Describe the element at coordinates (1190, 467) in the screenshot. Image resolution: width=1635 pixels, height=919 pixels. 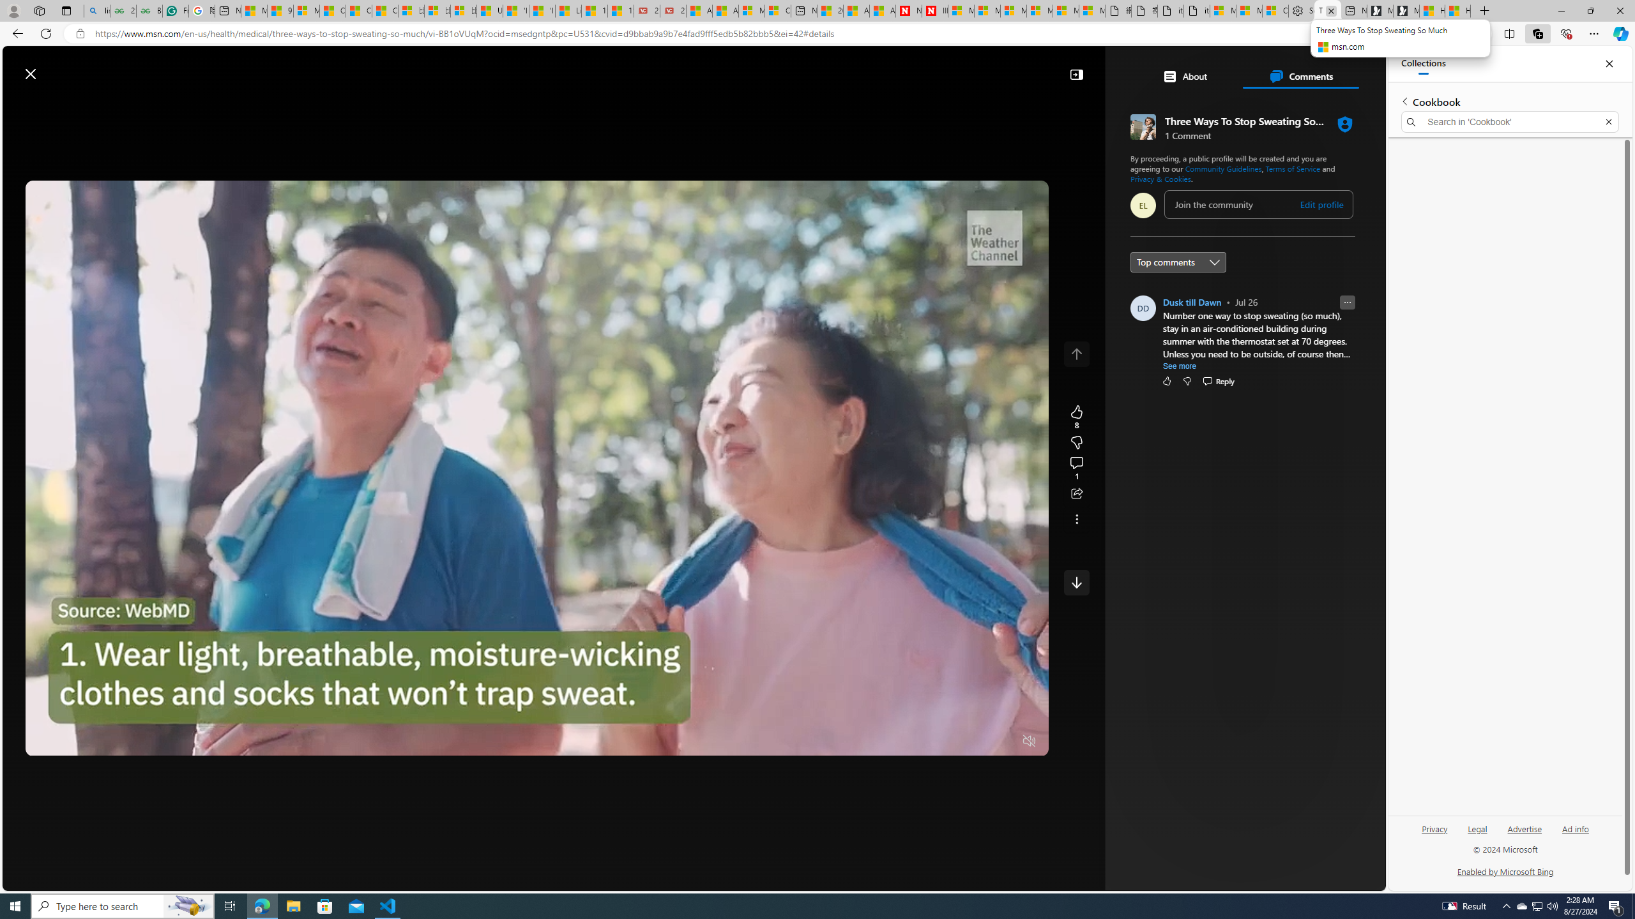
I see `ABC News` at that location.